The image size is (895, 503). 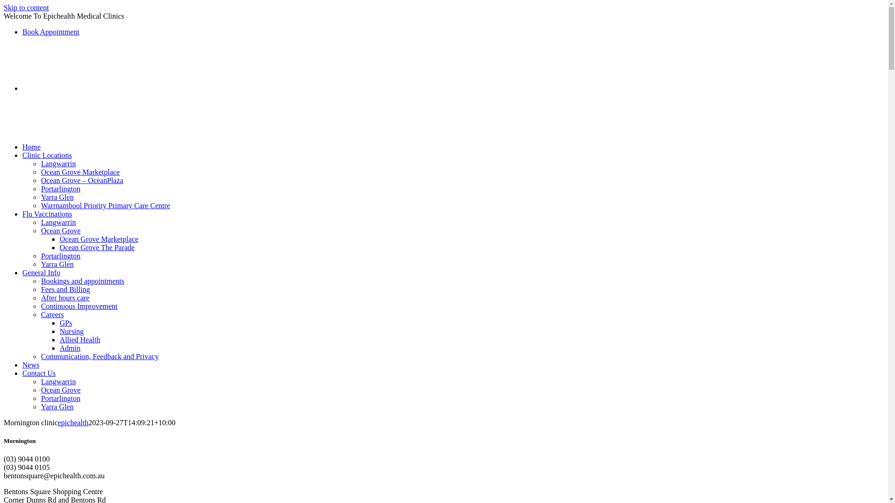 I want to click on Communication, Feedback and Privacy, so click(x=100, y=357).